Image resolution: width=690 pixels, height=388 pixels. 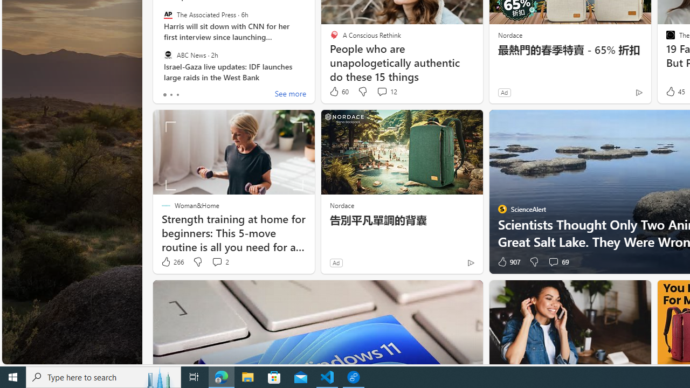 What do you see at coordinates (382, 92) in the screenshot?
I see `View comments 12 Comment` at bounding box center [382, 92].